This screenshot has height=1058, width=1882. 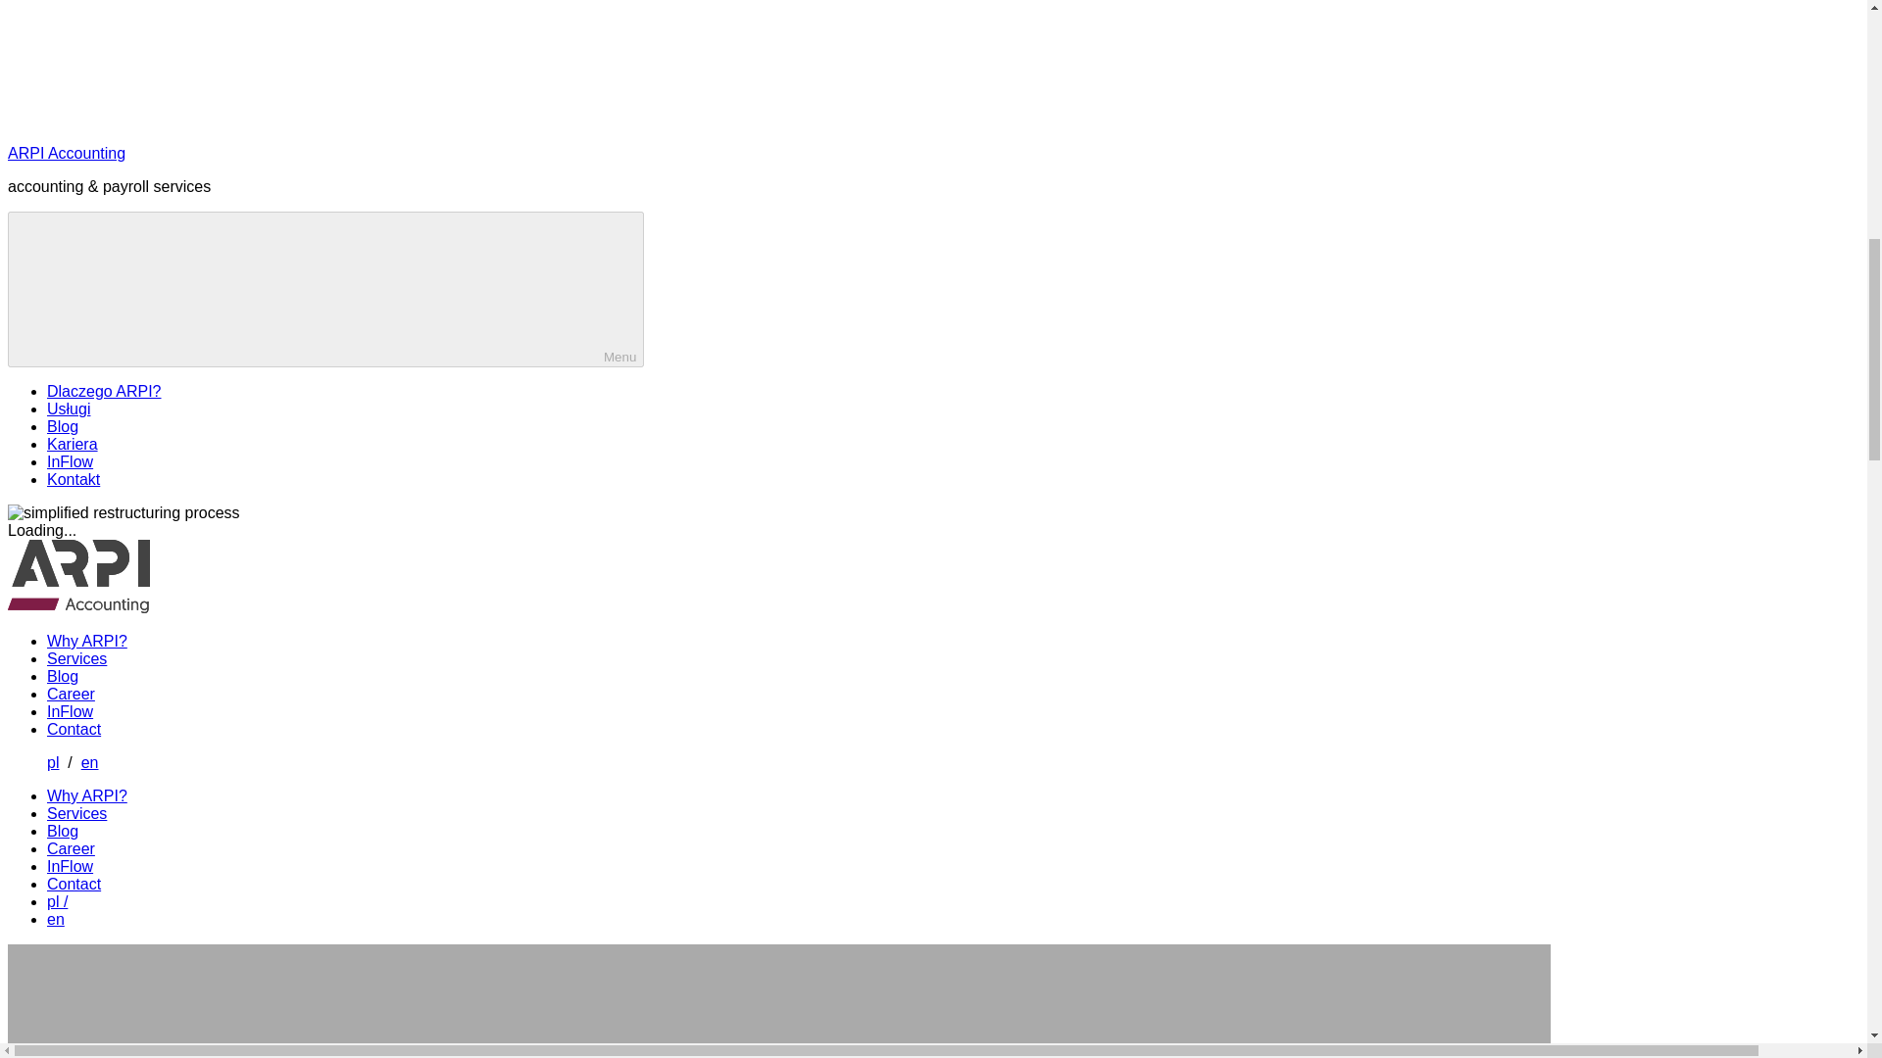 I want to click on Contact, so click(x=74, y=884).